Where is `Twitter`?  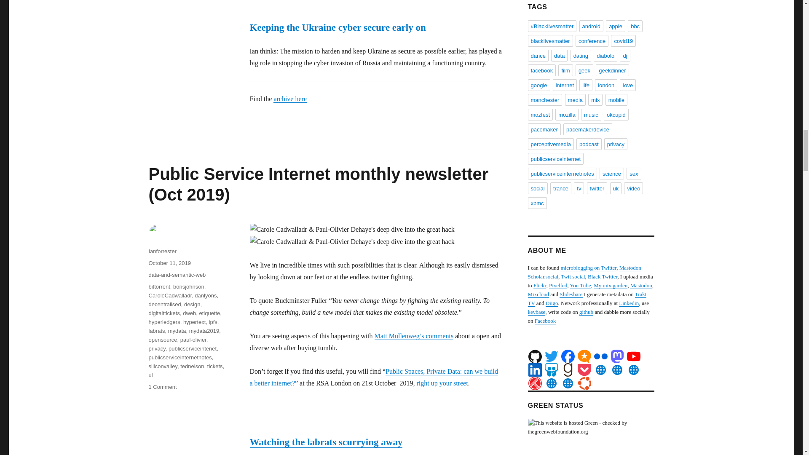
Twitter is located at coordinates (551, 356).